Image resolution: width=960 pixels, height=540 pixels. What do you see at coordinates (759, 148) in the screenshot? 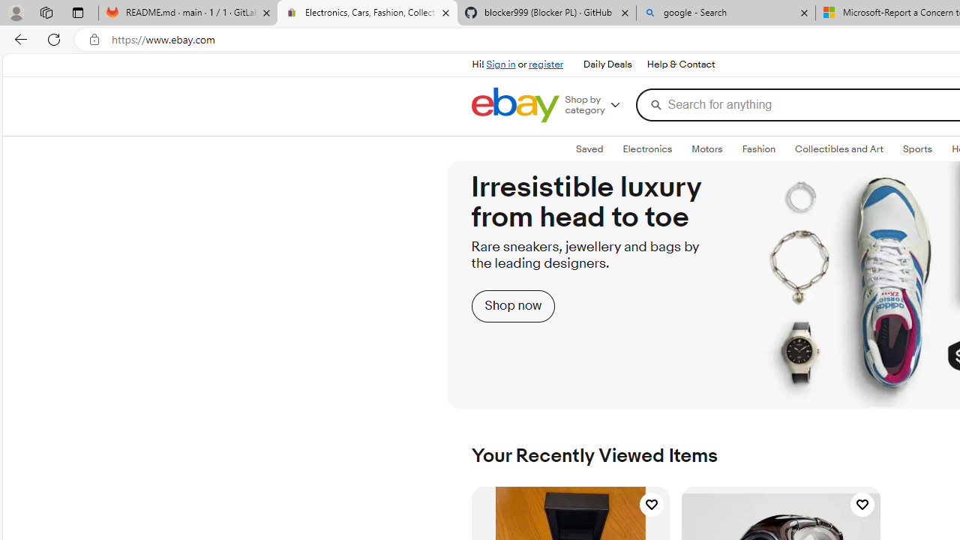
I see `Fashion` at bounding box center [759, 148].